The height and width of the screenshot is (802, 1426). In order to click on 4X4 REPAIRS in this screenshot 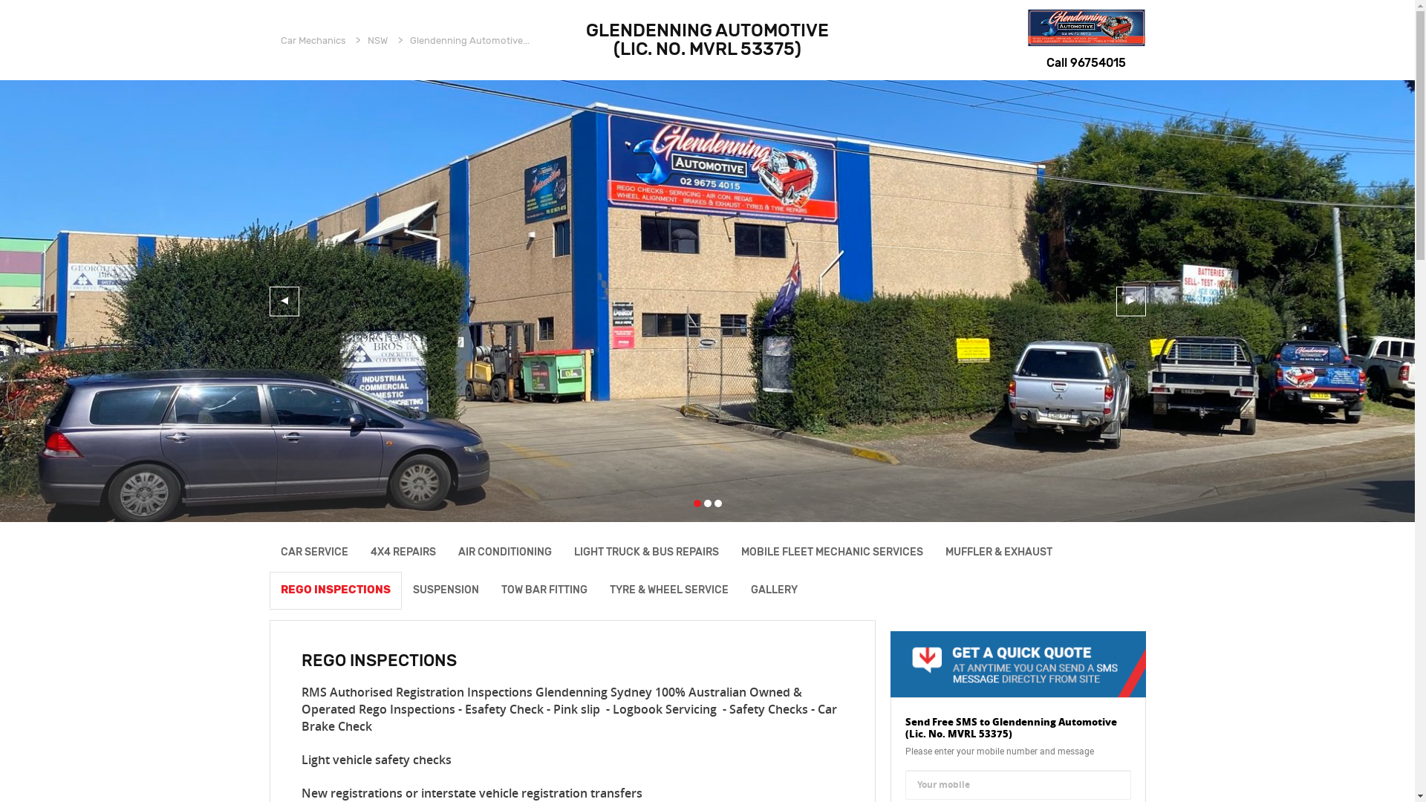, I will do `click(403, 552)`.